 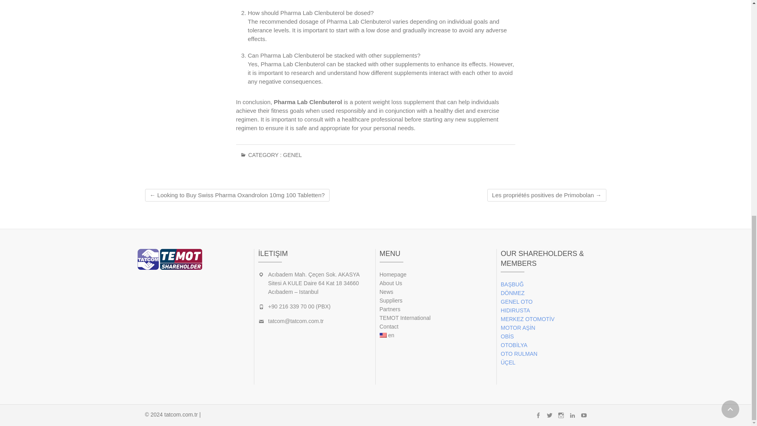 I want to click on GENEL, so click(x=292, y=158).